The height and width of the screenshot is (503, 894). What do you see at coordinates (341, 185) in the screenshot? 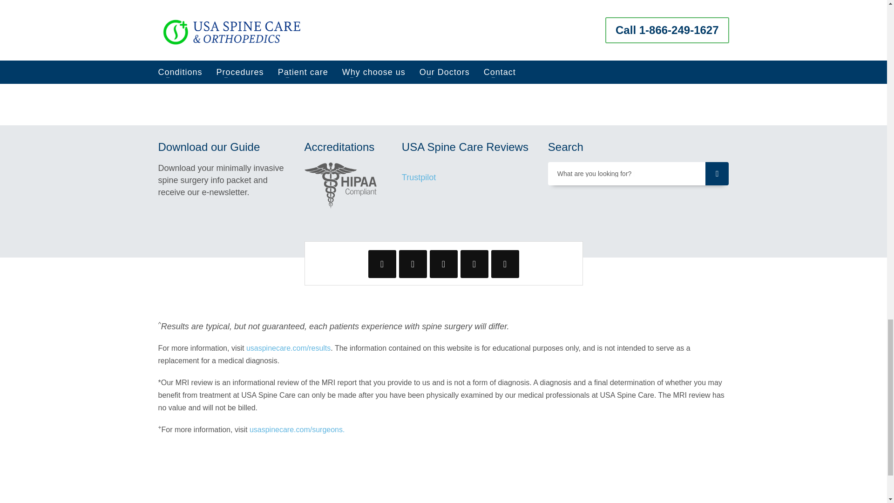
I see `HIPAA Compliant` at bounding box center [341, 185].